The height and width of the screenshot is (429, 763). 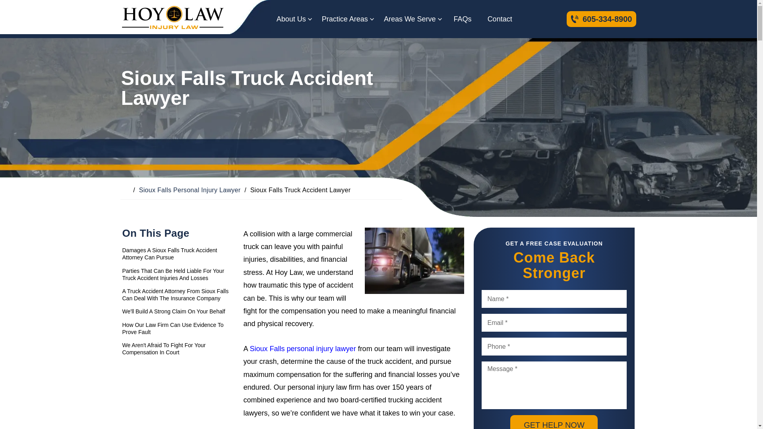 What do you see at coordinates (554, 422) in the screenshot?
I see `Get Help Now` at bounding box center [554, 422].